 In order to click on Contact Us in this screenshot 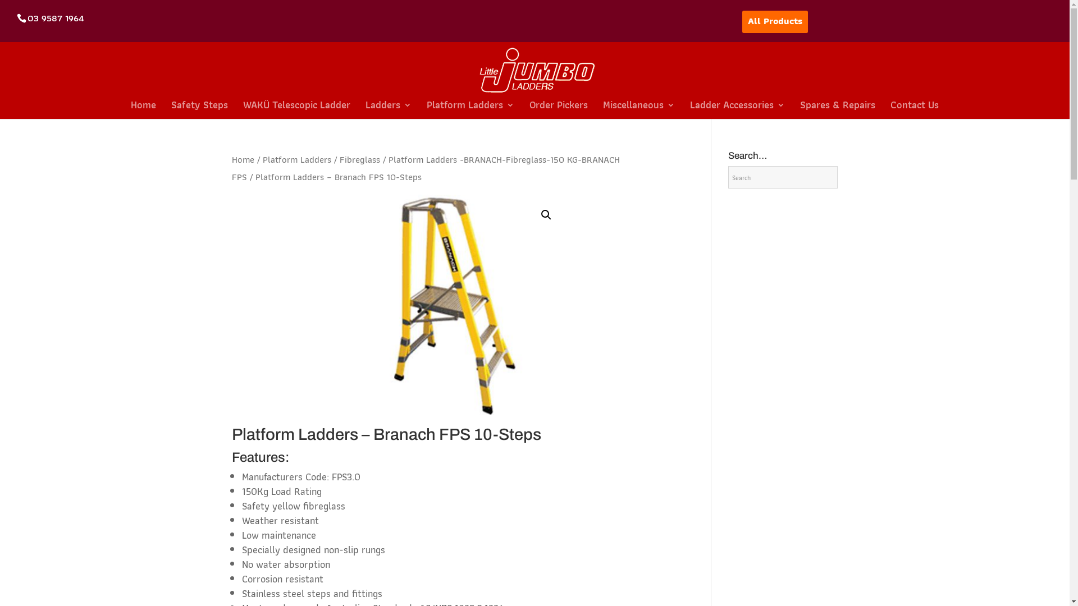, I will do `click(915, 110)`.